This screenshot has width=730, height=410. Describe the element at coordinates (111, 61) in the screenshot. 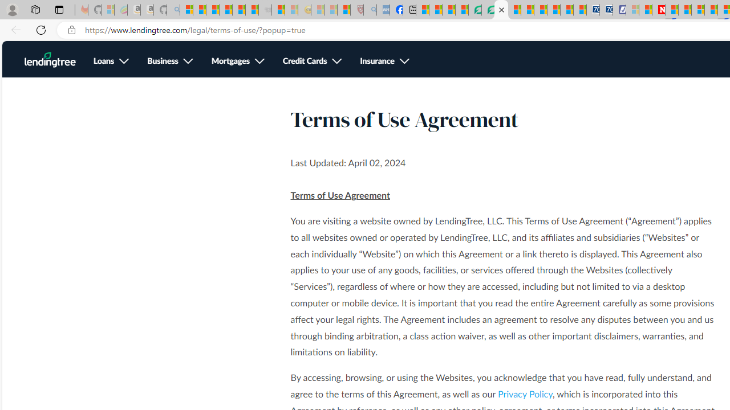

I see `Loans, see more` at that location.